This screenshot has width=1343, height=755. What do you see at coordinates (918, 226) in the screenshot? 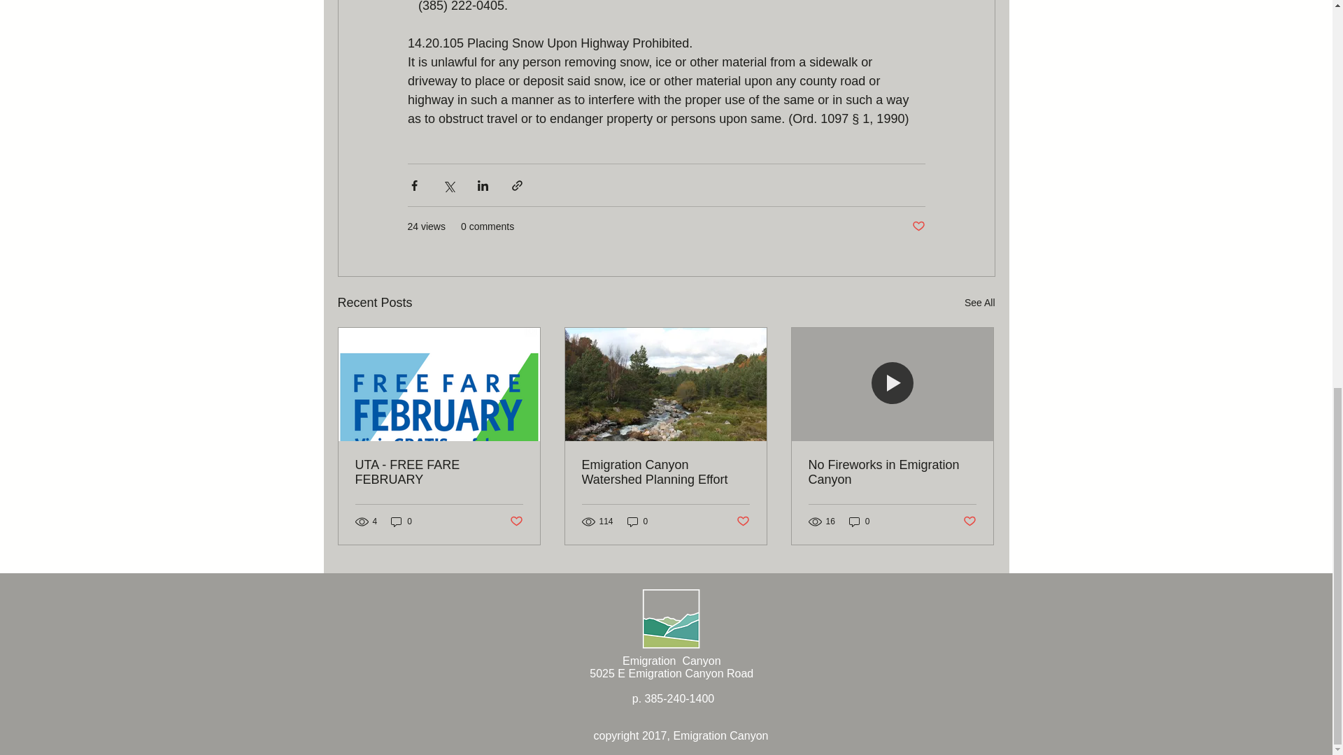
I see `Post not marked as liked` at bounding box center [918, 226].